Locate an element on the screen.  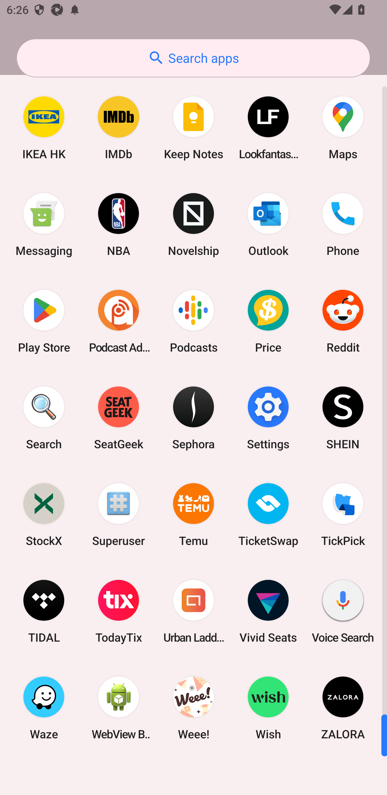
TIDAL is located at coordinates (44, 611).